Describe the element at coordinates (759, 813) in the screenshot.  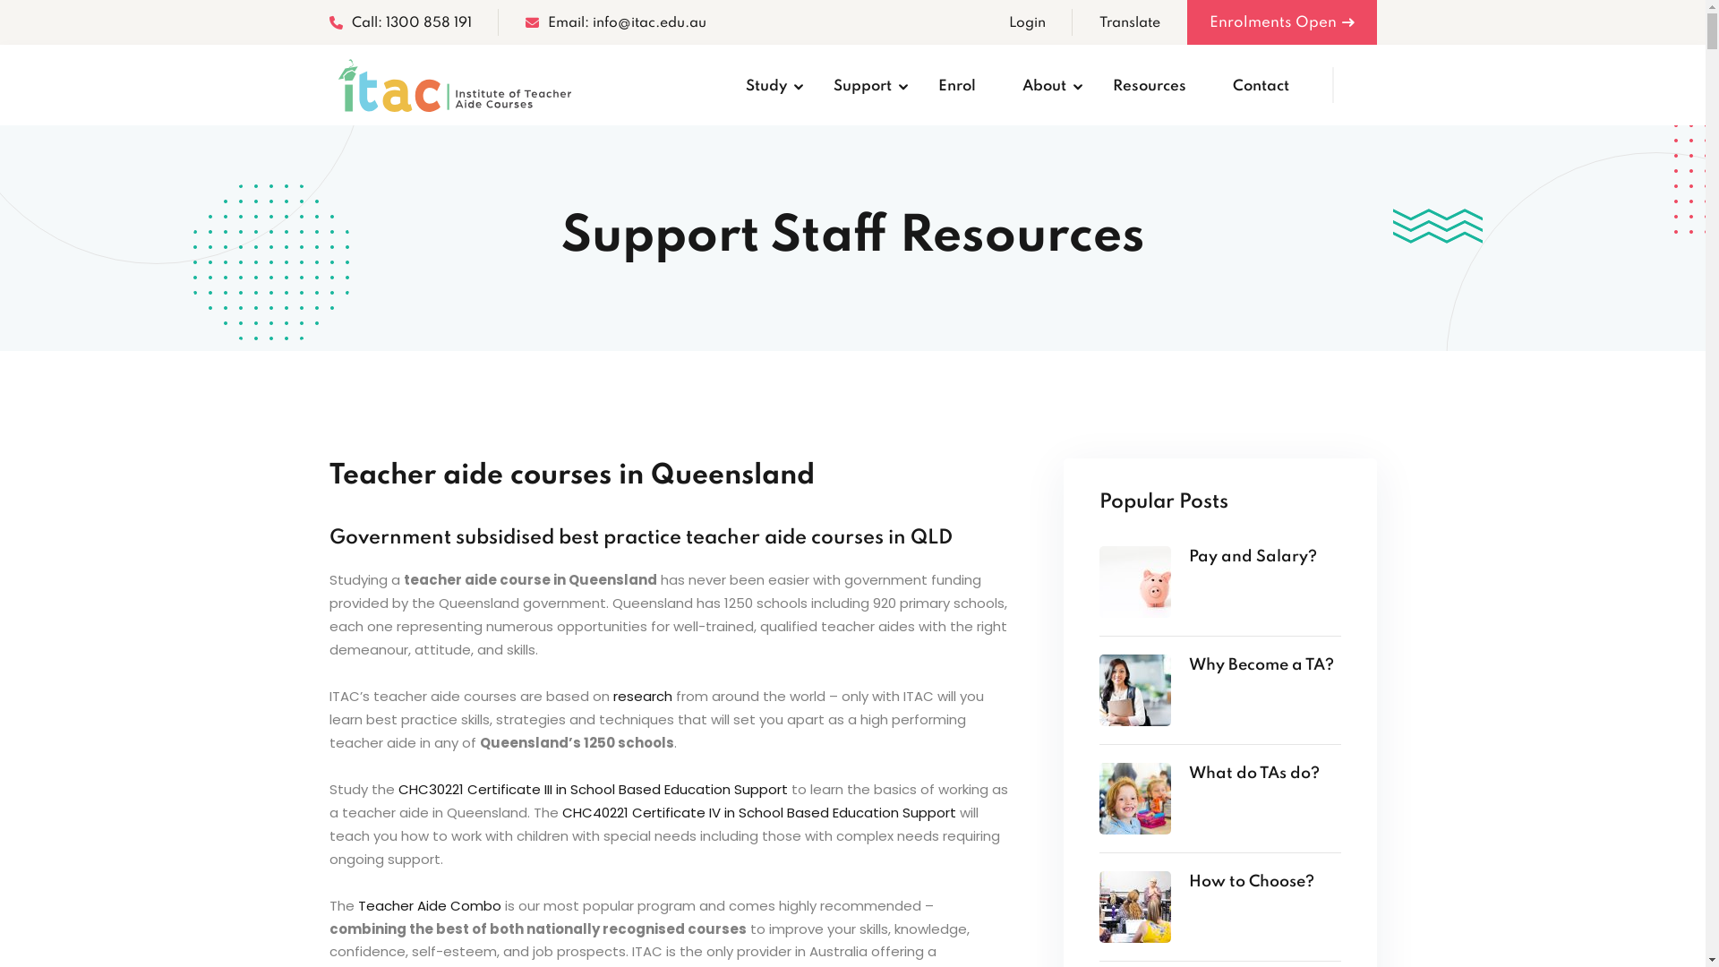
I see `CHC40221 Certificate IV in School Based Education Support` at that location.